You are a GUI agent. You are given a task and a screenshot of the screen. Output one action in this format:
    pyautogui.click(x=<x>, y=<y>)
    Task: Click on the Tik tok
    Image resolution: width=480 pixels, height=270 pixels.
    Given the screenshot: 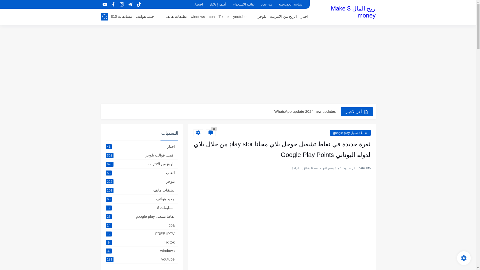 What is the action you would take?
    pyautogui.click(x=224, y=16)
    